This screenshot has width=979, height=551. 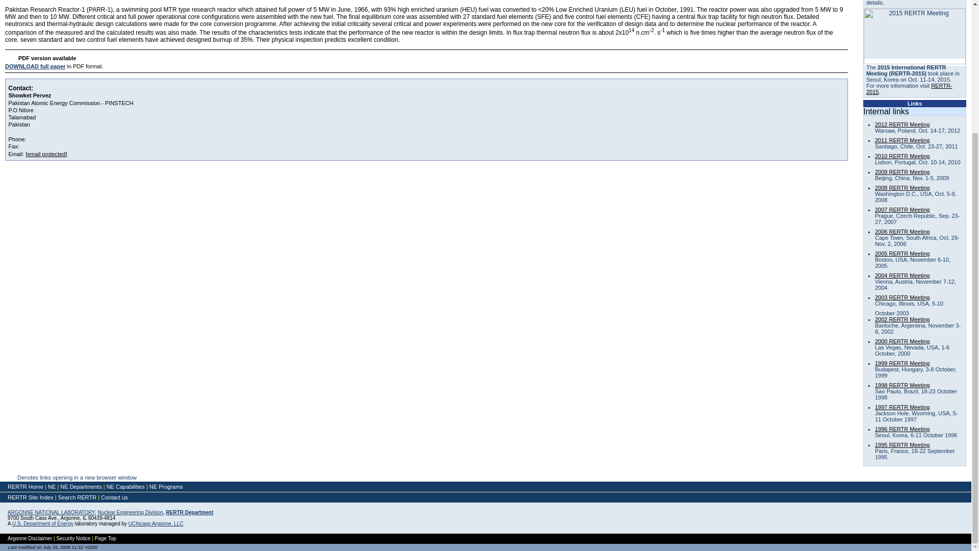 What do you see at coordinates (902, 445) in the screenshot?
I see `1995 RERTR Meeting` at bounding box center [902, 445].